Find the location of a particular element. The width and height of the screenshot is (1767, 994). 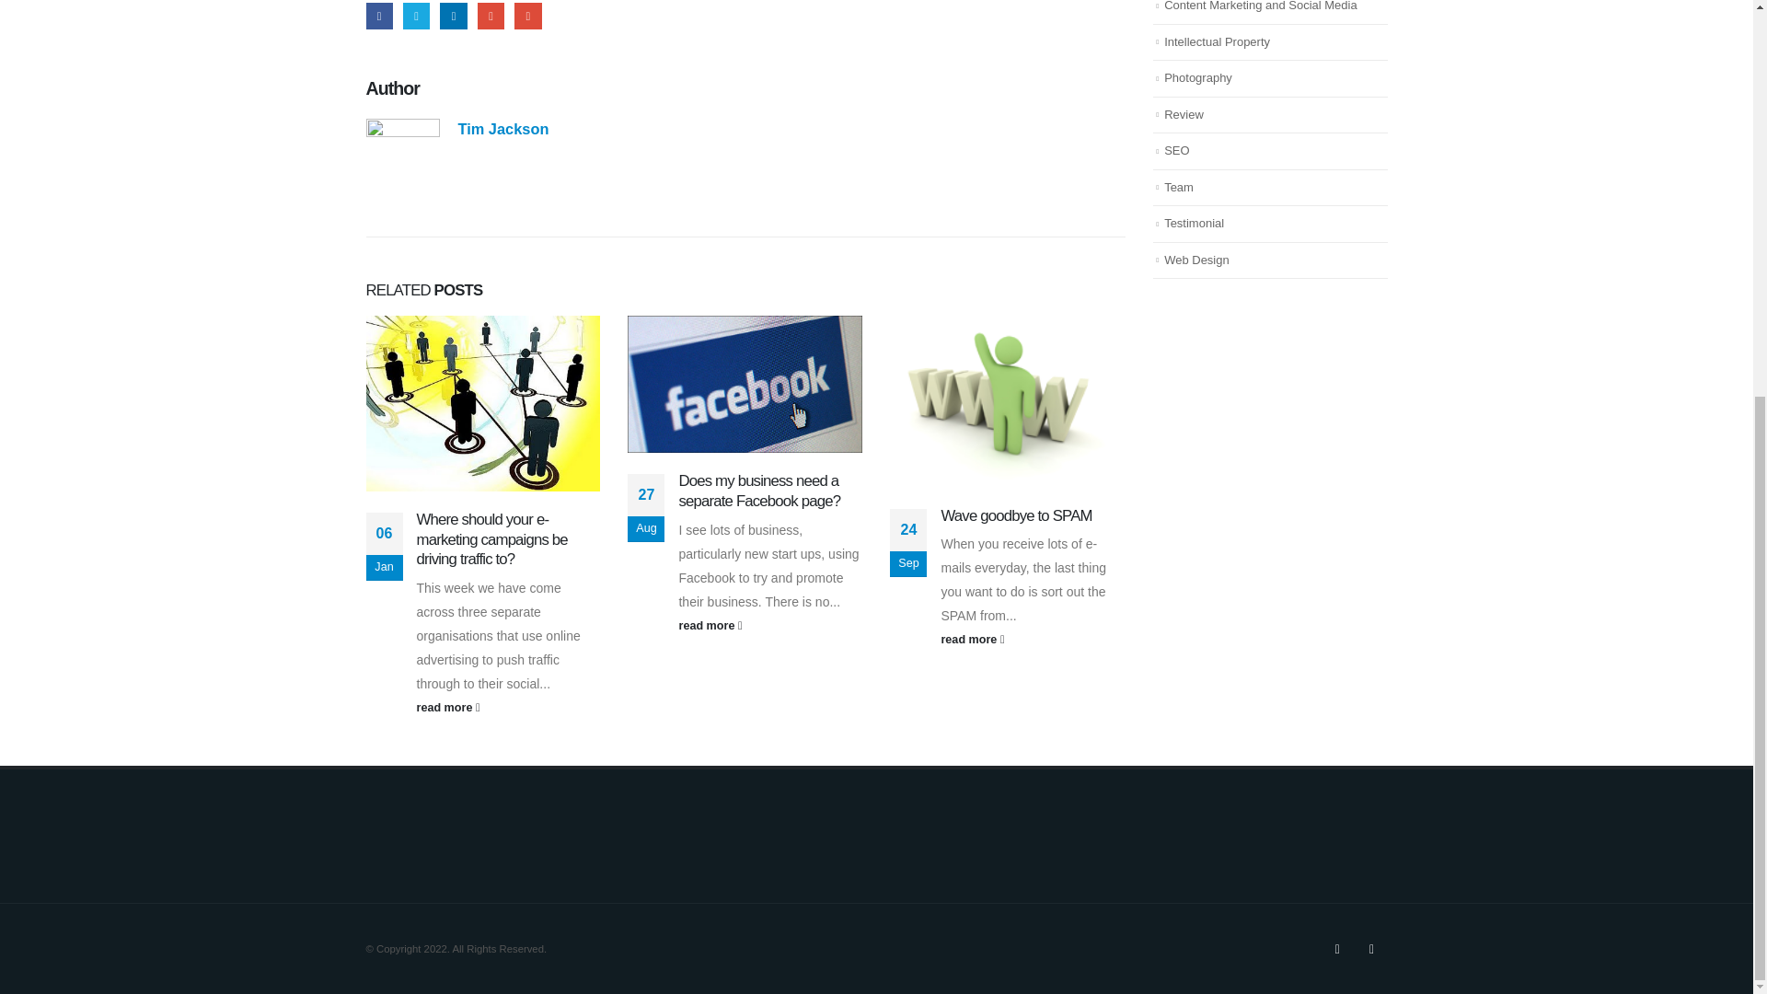

Wave goodbye to SPAM is located at coordinates (1016, 515).